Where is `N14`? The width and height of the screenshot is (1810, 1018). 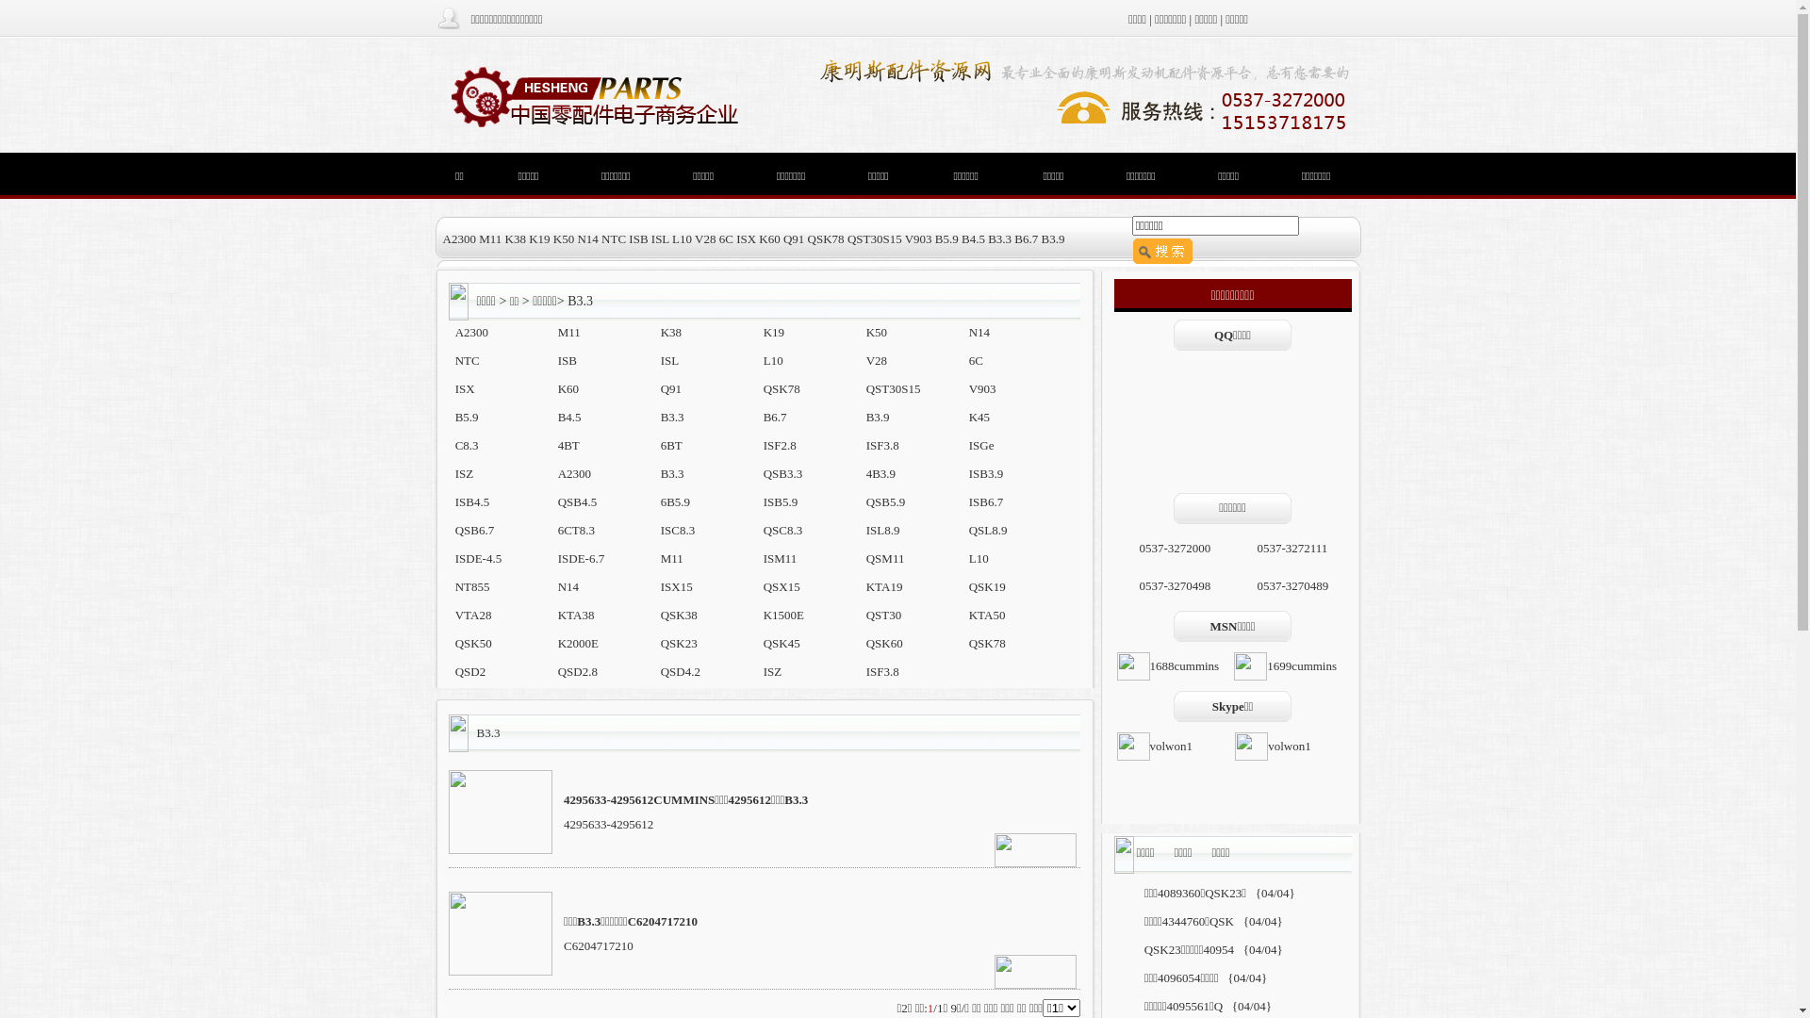 N14 is located at coordinates (568, 586).